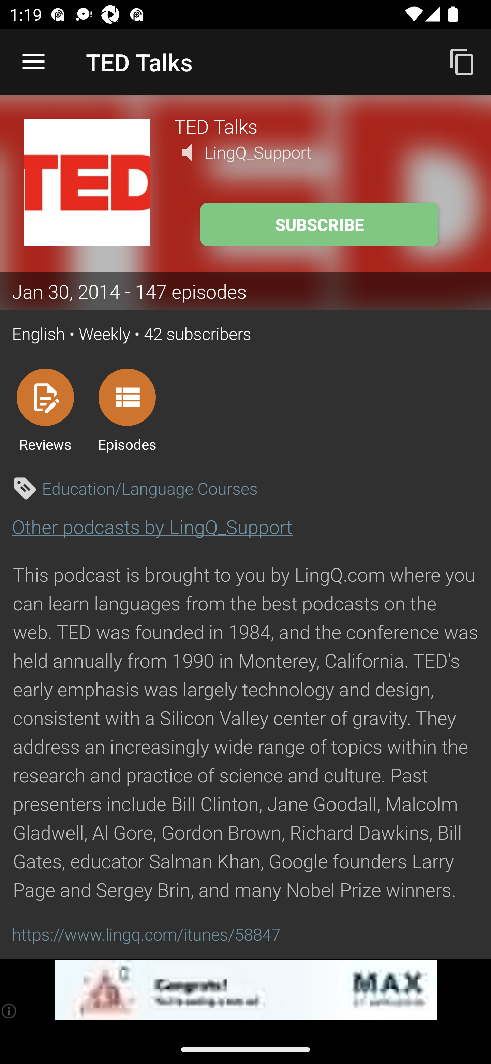  Describe the element at coordinates (45, 410) in the screenshot. I see `Reviews` at that location.